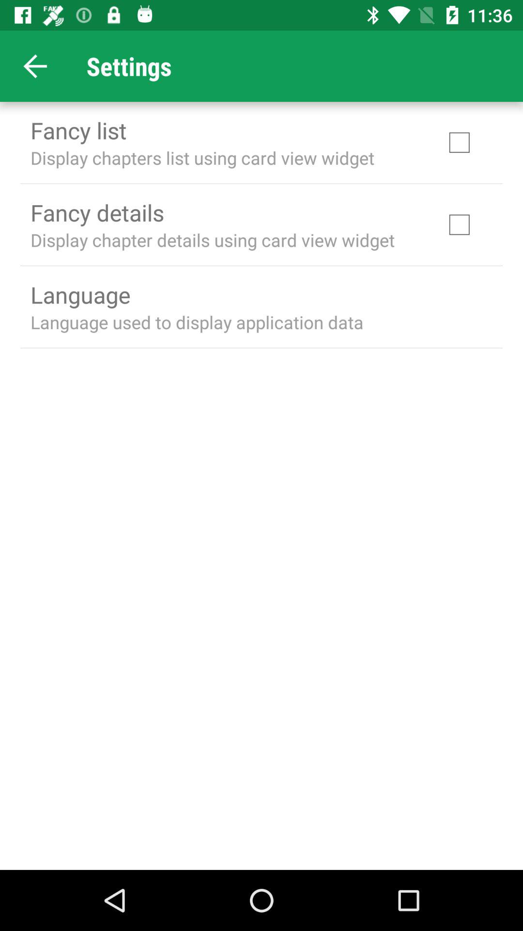 The height and width of the screenshot is (931, 523). Describe the element at coordinates (197, 322) in the screenshot. I see `turn on icon below language app` at that location.